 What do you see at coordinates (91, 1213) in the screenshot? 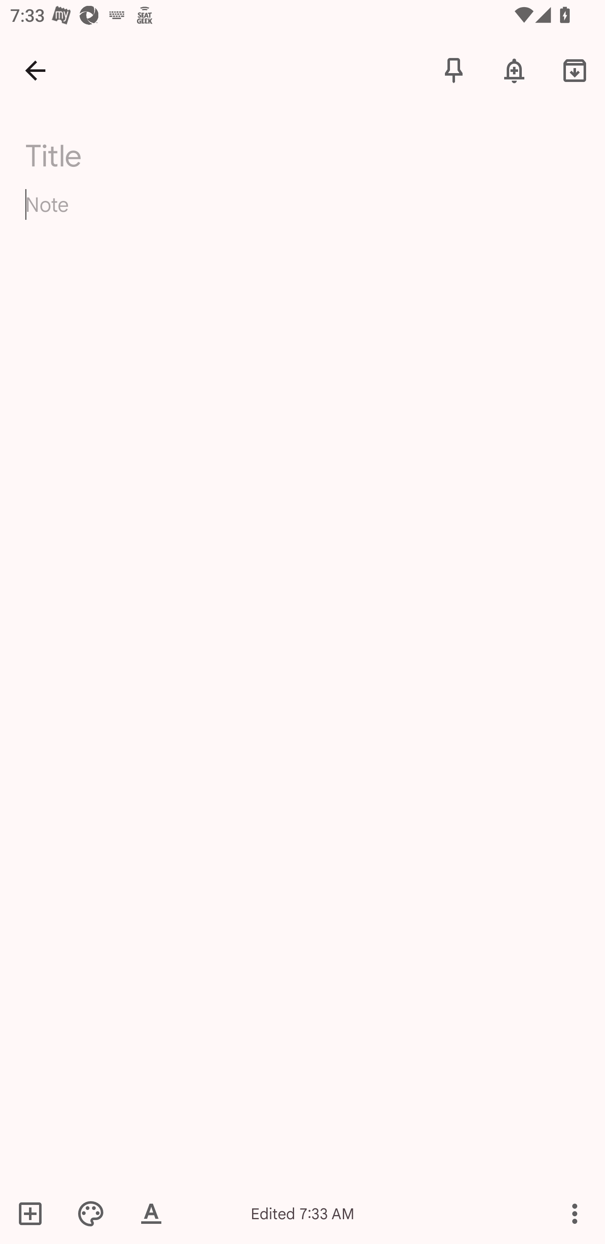
I see `Theme` at bounding box center [91, 1213].